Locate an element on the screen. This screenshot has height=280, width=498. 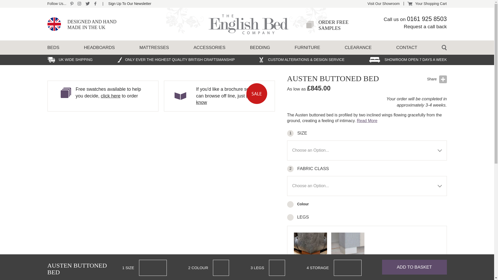
Sign Up To Our Newsletter is located at coordinates (53, 48).